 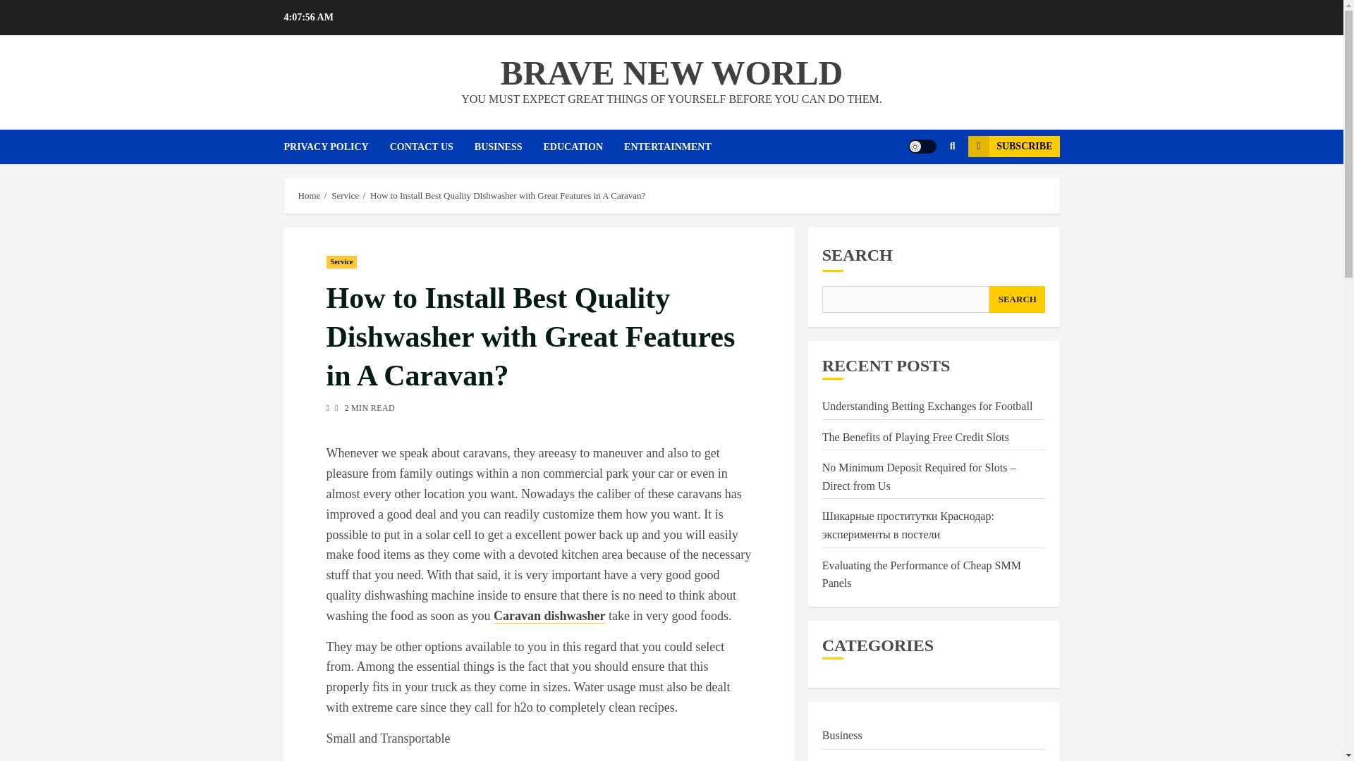 I want to click on Education, so click(x=845, y=760).